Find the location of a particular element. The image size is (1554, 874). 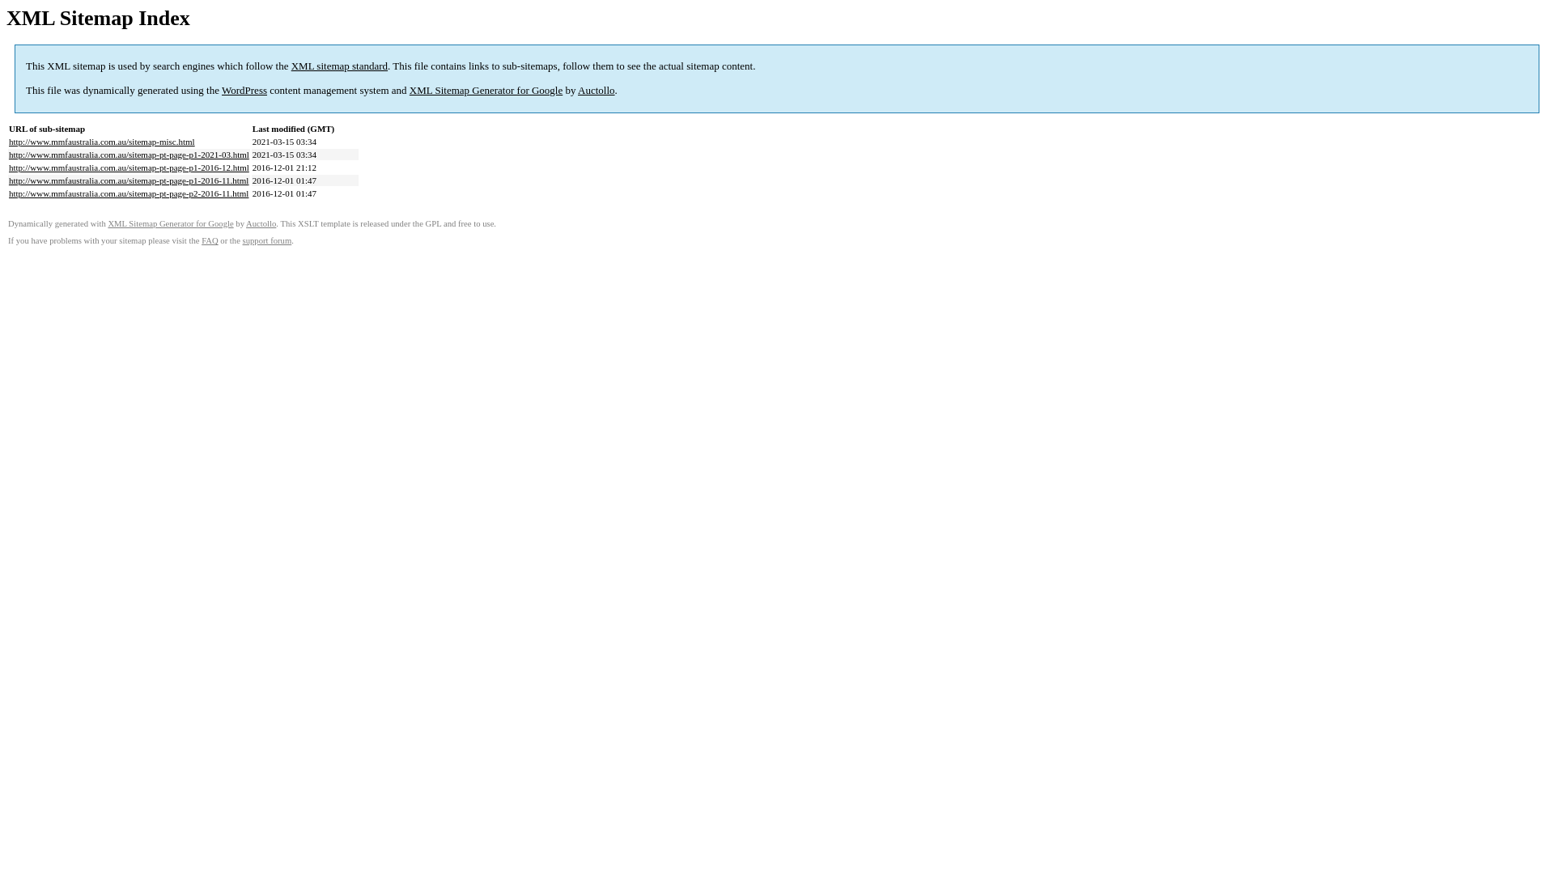

Auctollo is located at coordinates (261, 223).